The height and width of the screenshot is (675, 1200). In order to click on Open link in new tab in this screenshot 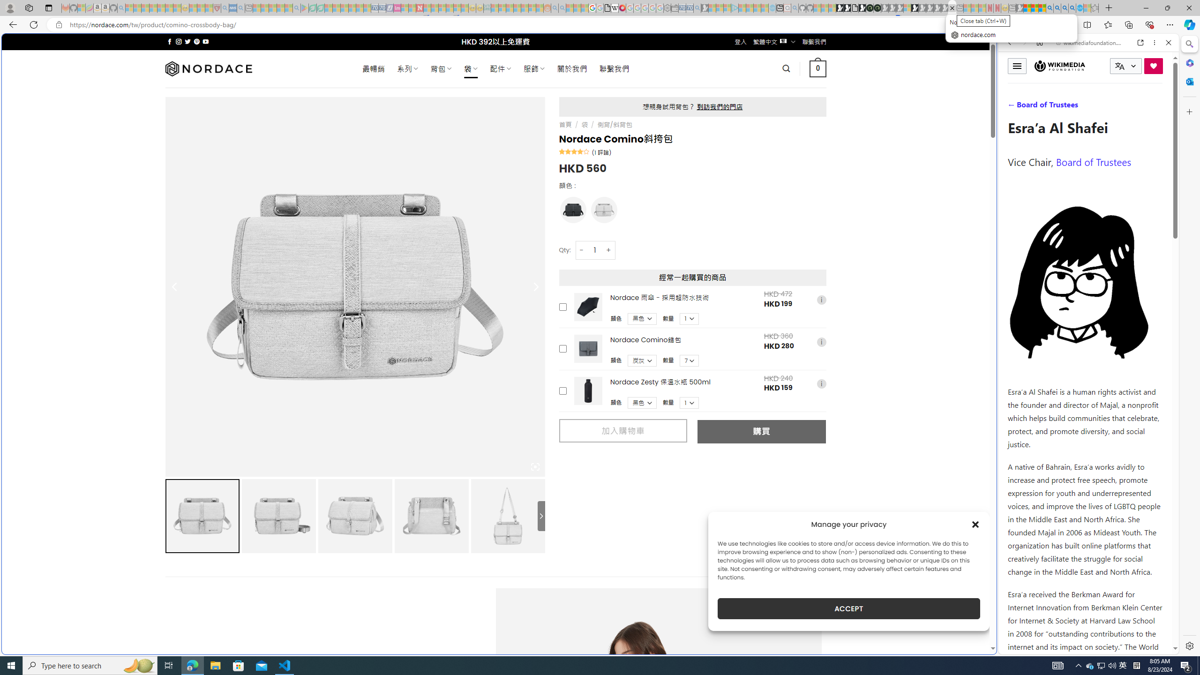, I will do `click(1140, 42)`.